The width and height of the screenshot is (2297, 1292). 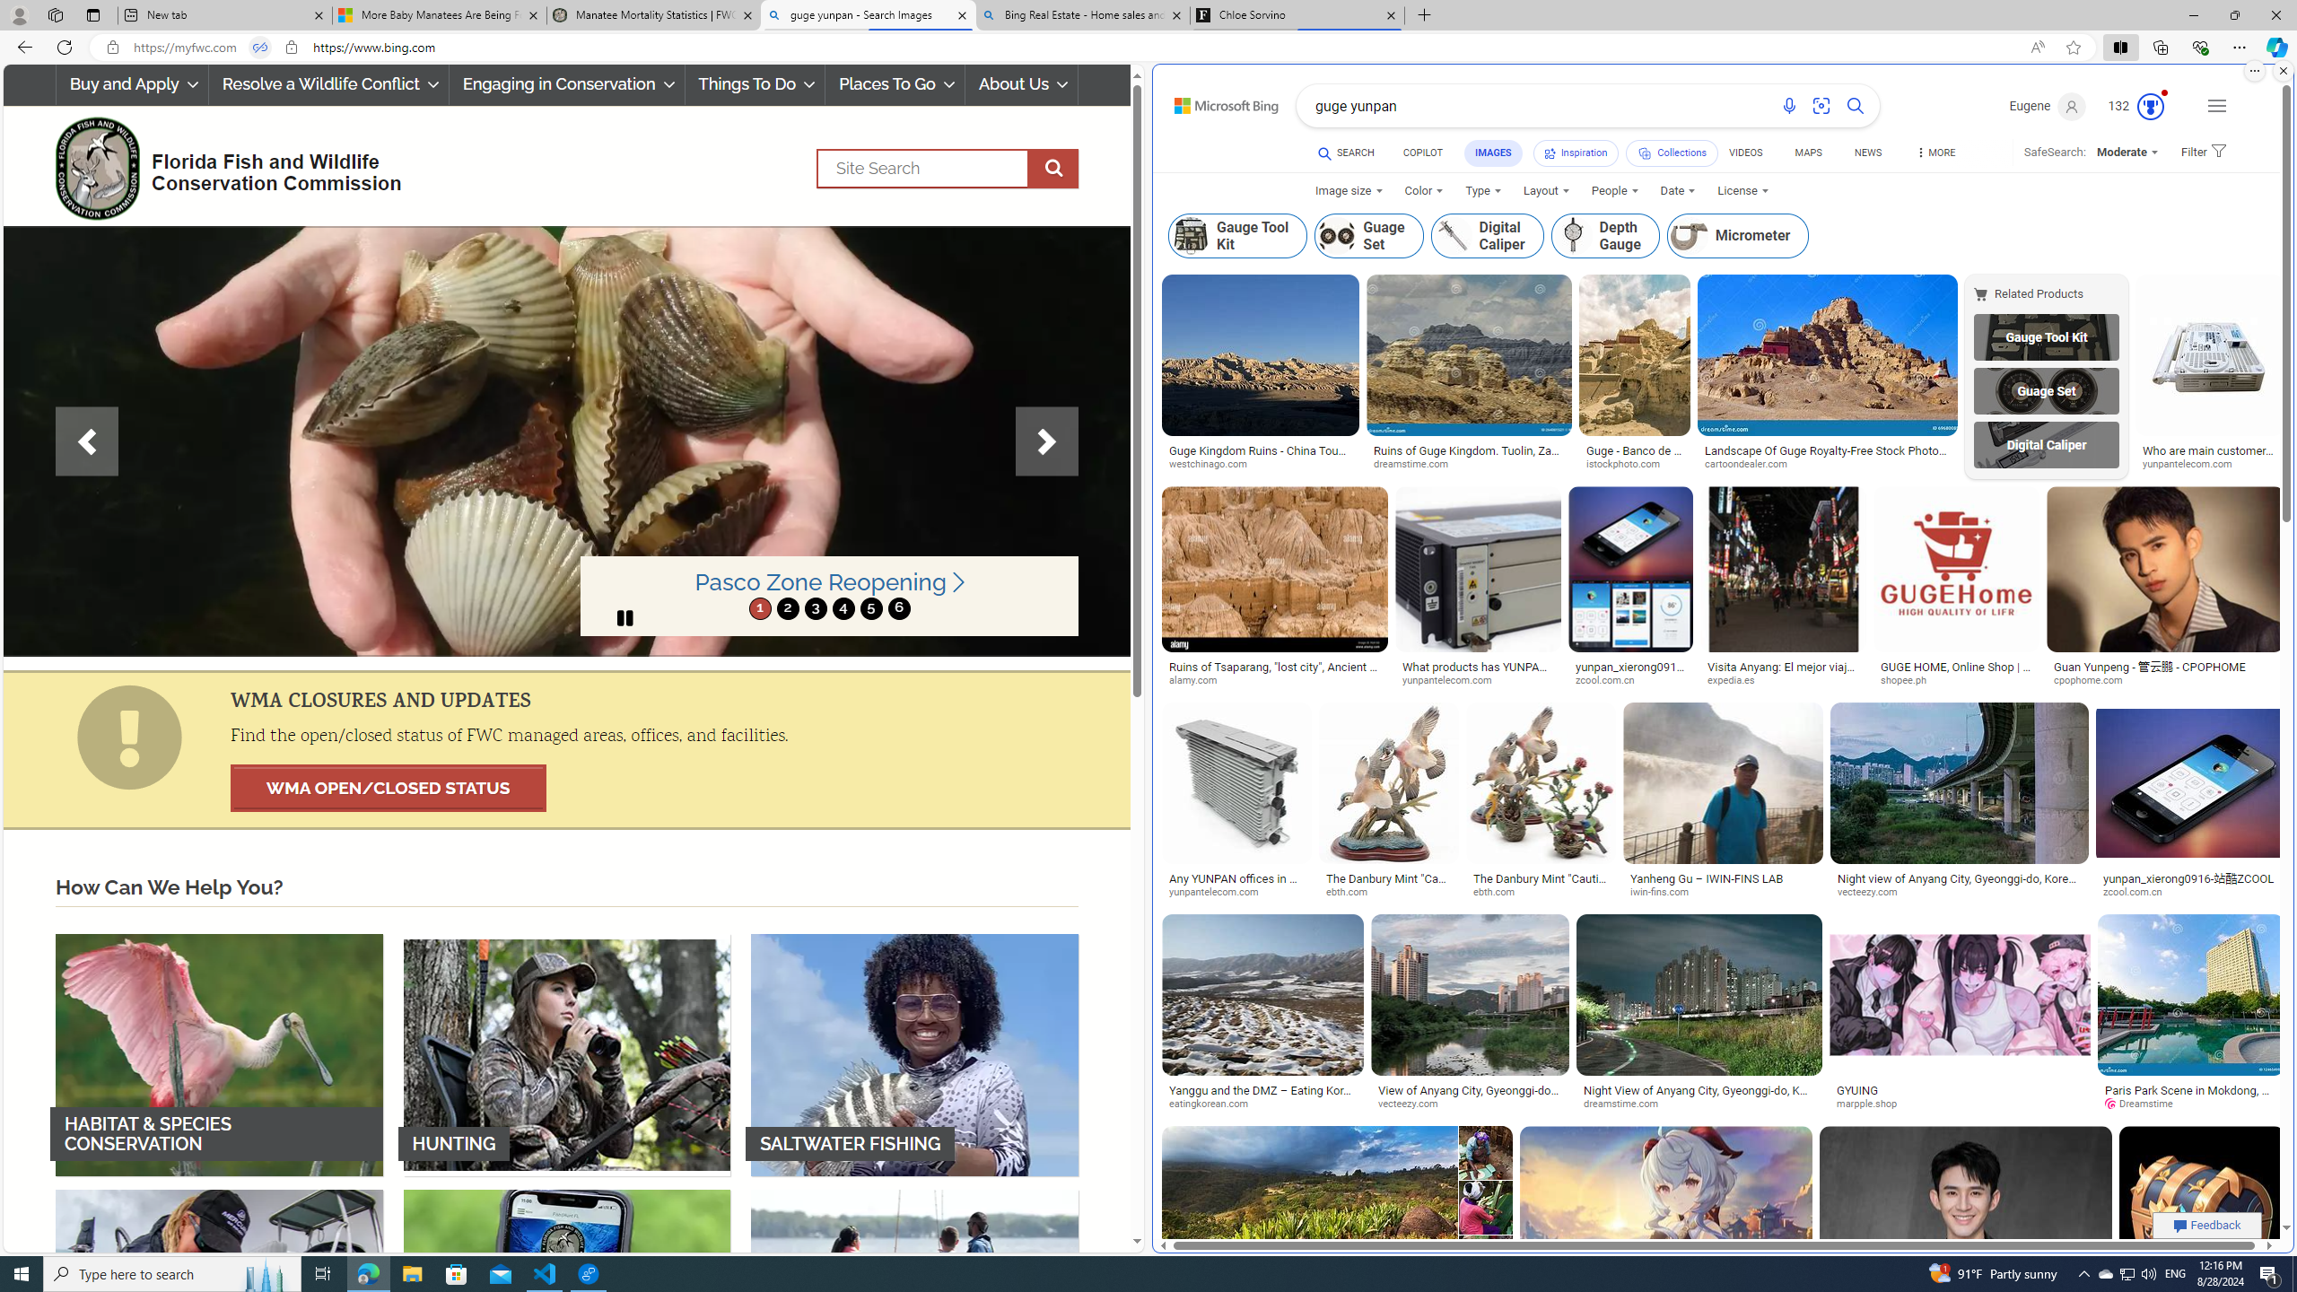 I want to click on istockphoto.com, so click(x=1635, y=464).